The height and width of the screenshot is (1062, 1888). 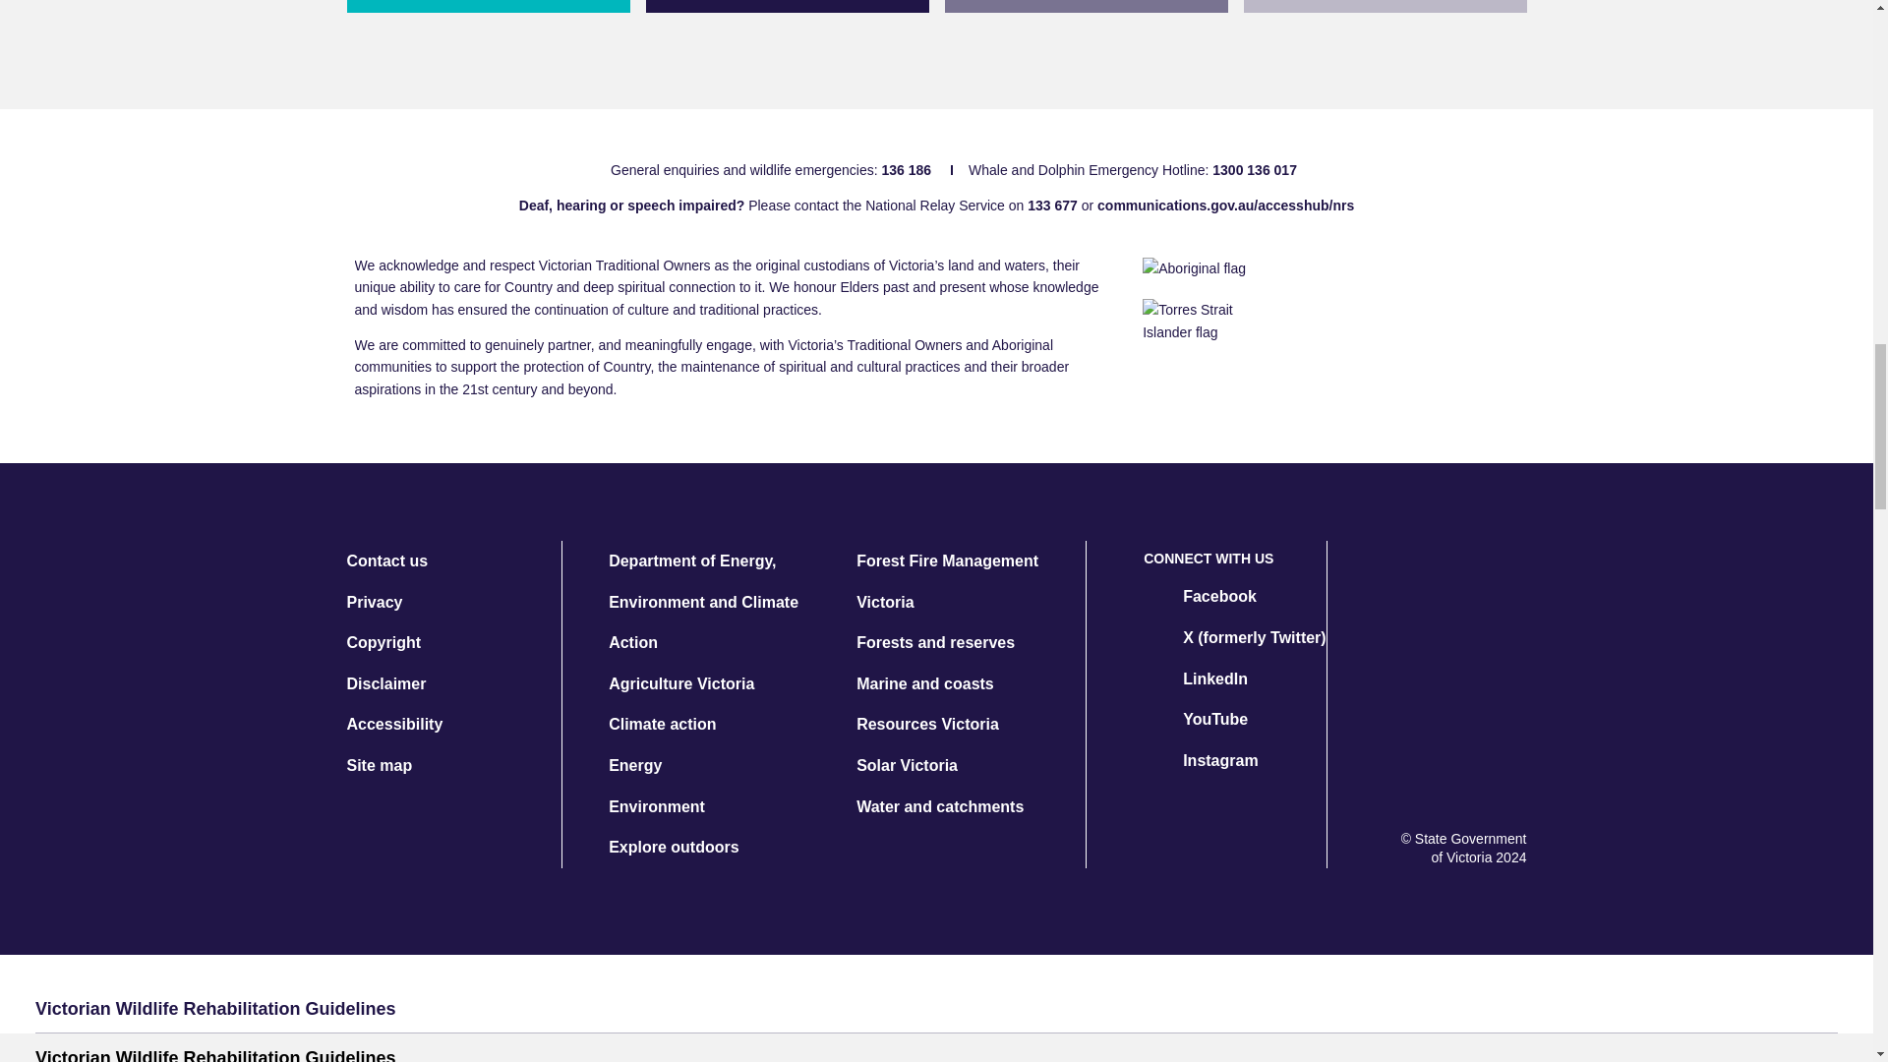 I want to click on Build new coastal connections at Summer by the Sea in 2023, so click(x=1086, y=6).